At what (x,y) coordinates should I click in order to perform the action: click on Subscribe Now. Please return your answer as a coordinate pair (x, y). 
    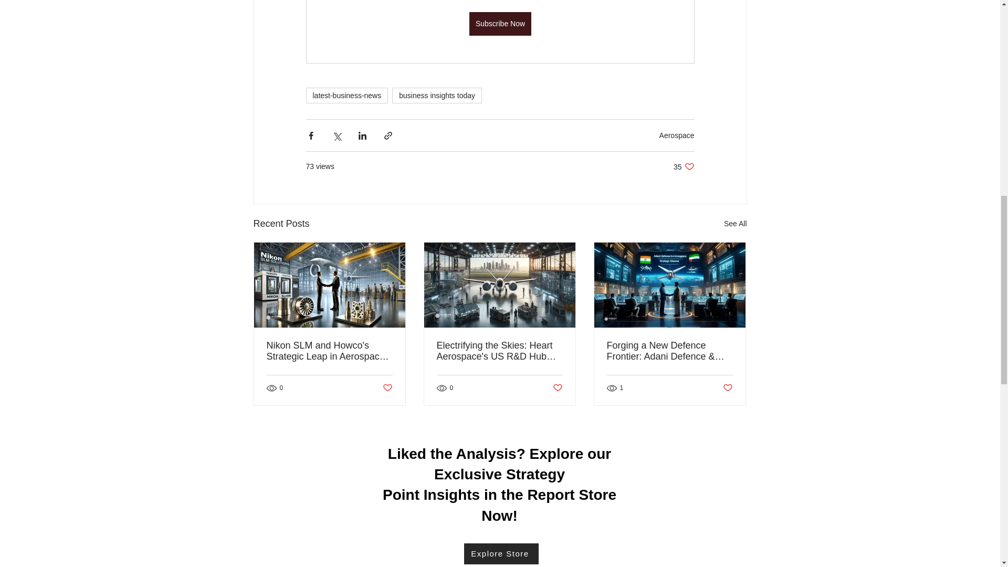
    Looking at the image, I should click on (500, 24).